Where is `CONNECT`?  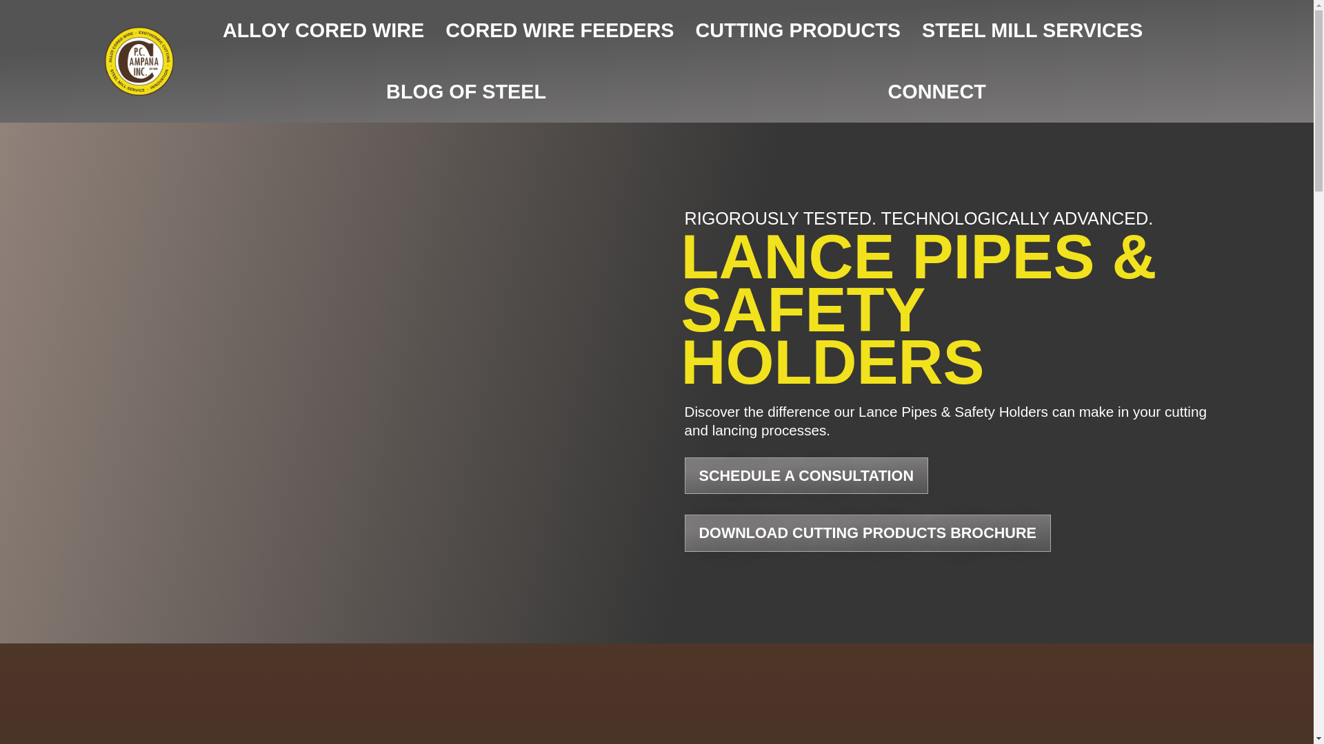 CONNECT is located at coordinates (936, 92).